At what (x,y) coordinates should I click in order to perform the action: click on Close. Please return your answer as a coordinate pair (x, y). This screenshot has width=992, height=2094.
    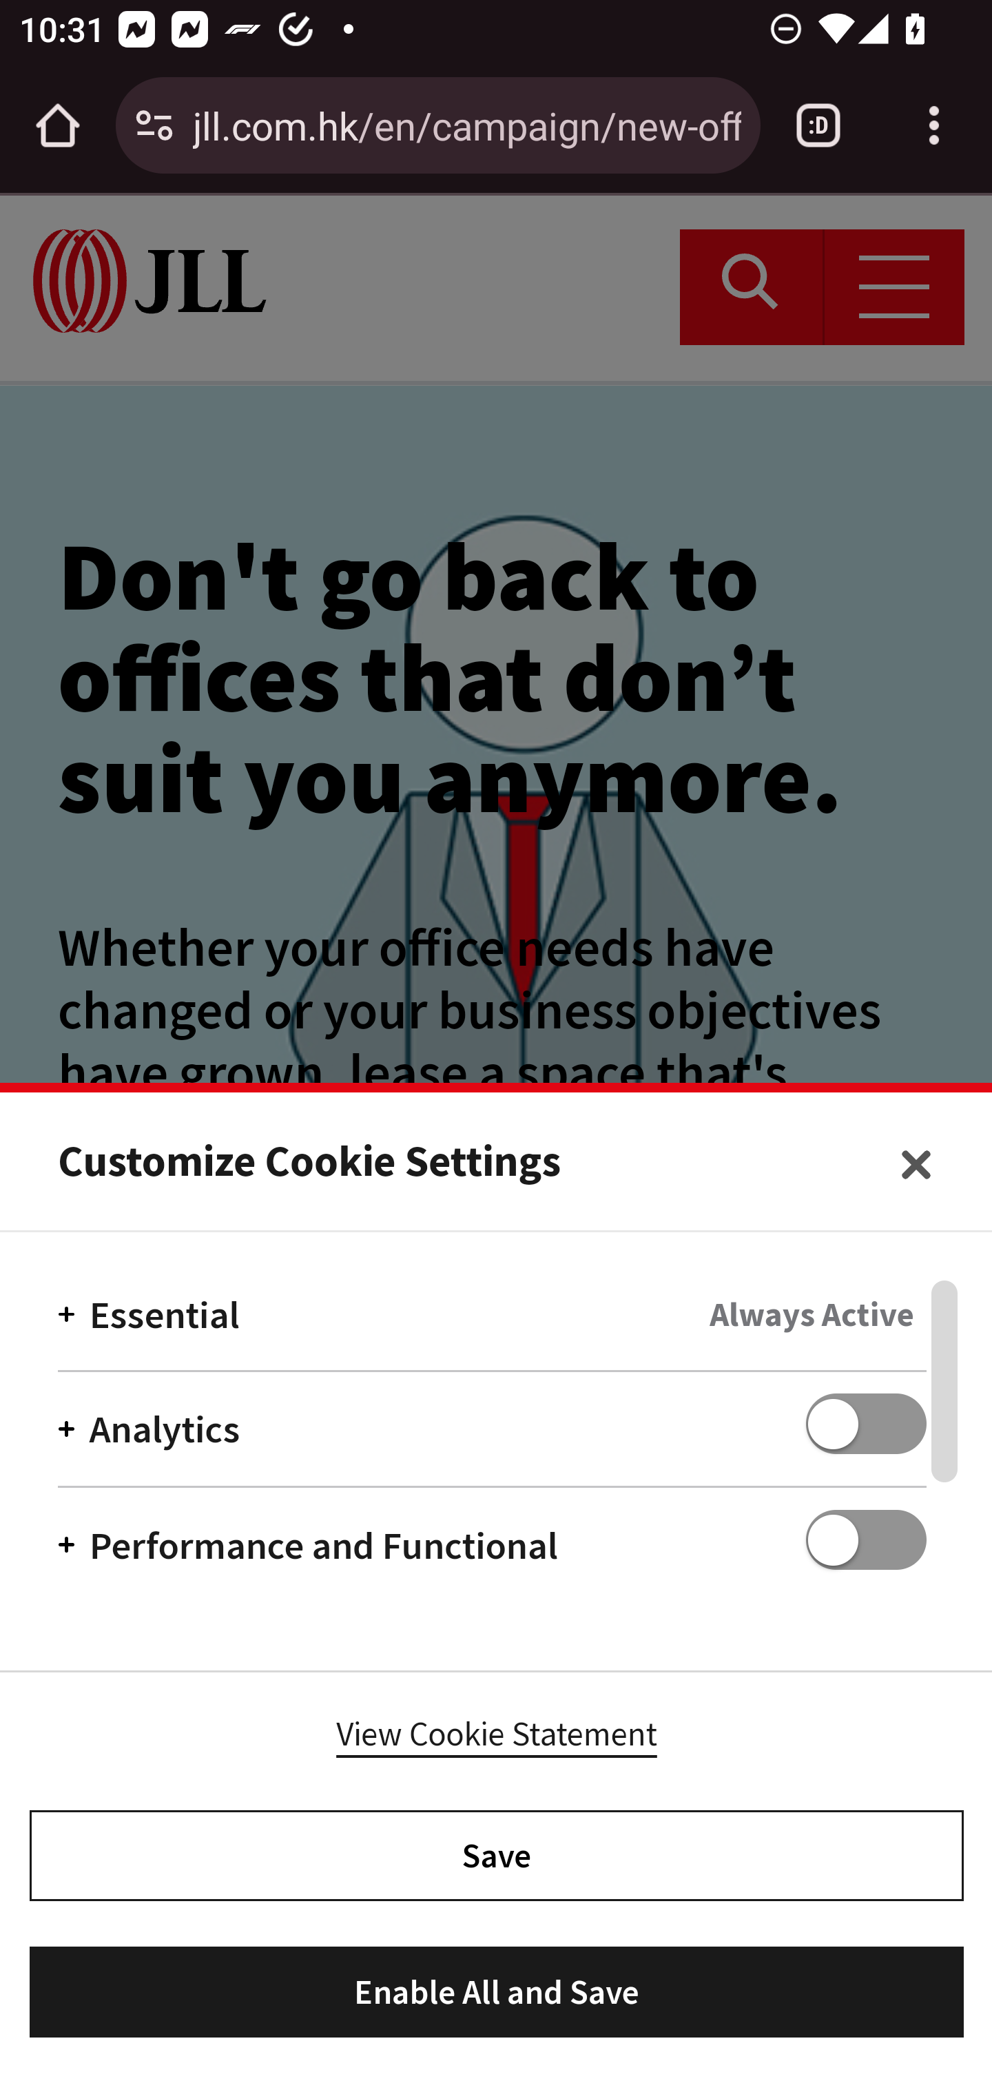
    Looking at the image, I should click on (916, 1165).